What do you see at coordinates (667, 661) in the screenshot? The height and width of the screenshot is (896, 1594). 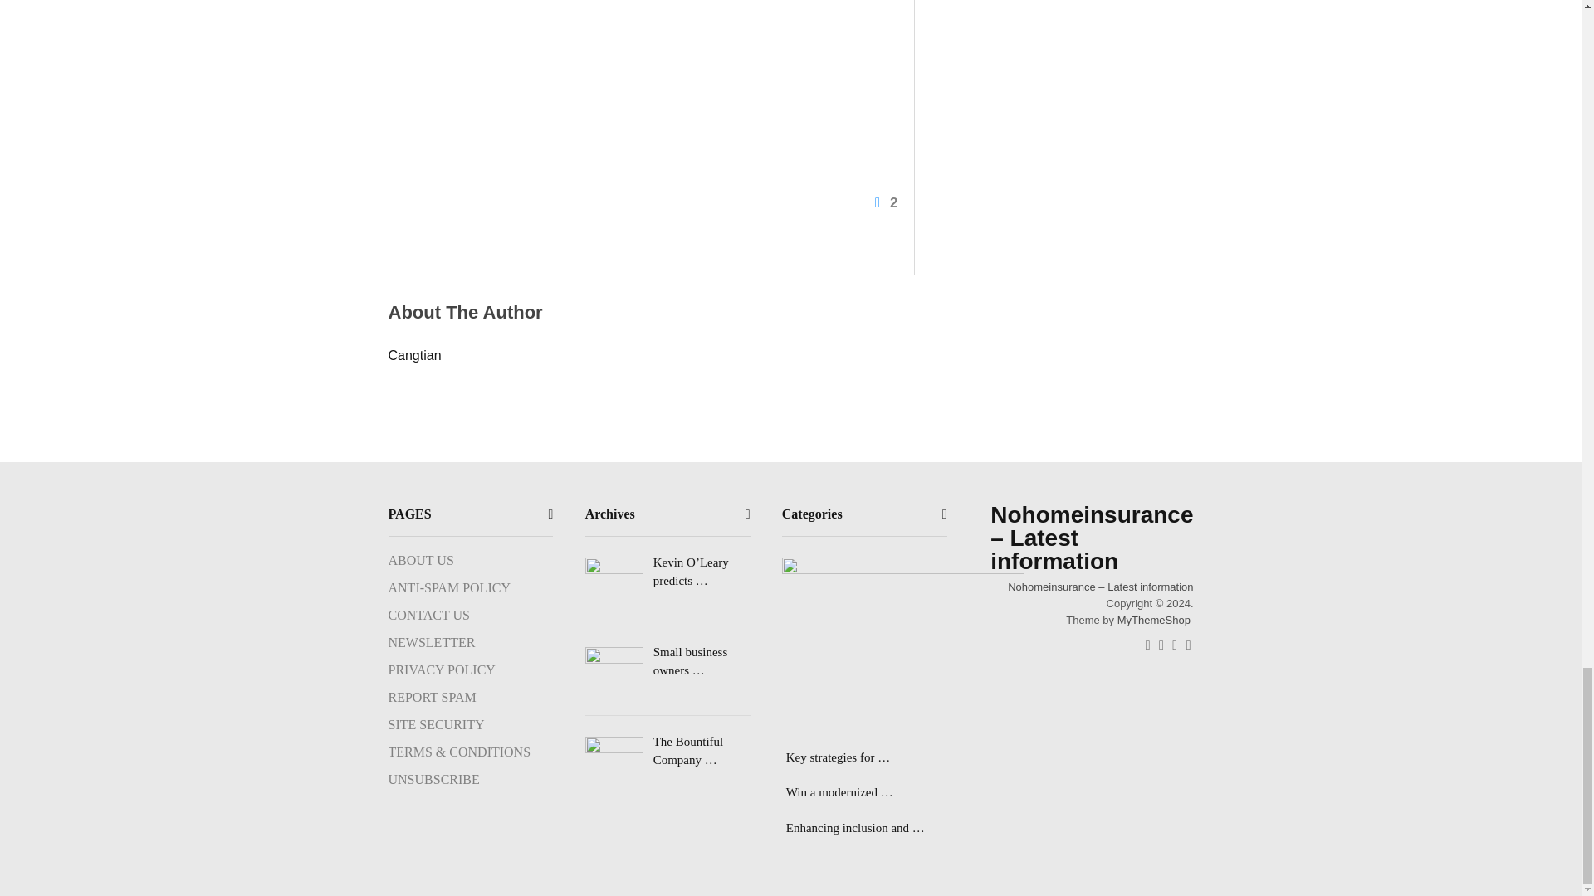 I see `Small business owners say credit crunch post-SVB has arrived` at bounding box center [667, 661].